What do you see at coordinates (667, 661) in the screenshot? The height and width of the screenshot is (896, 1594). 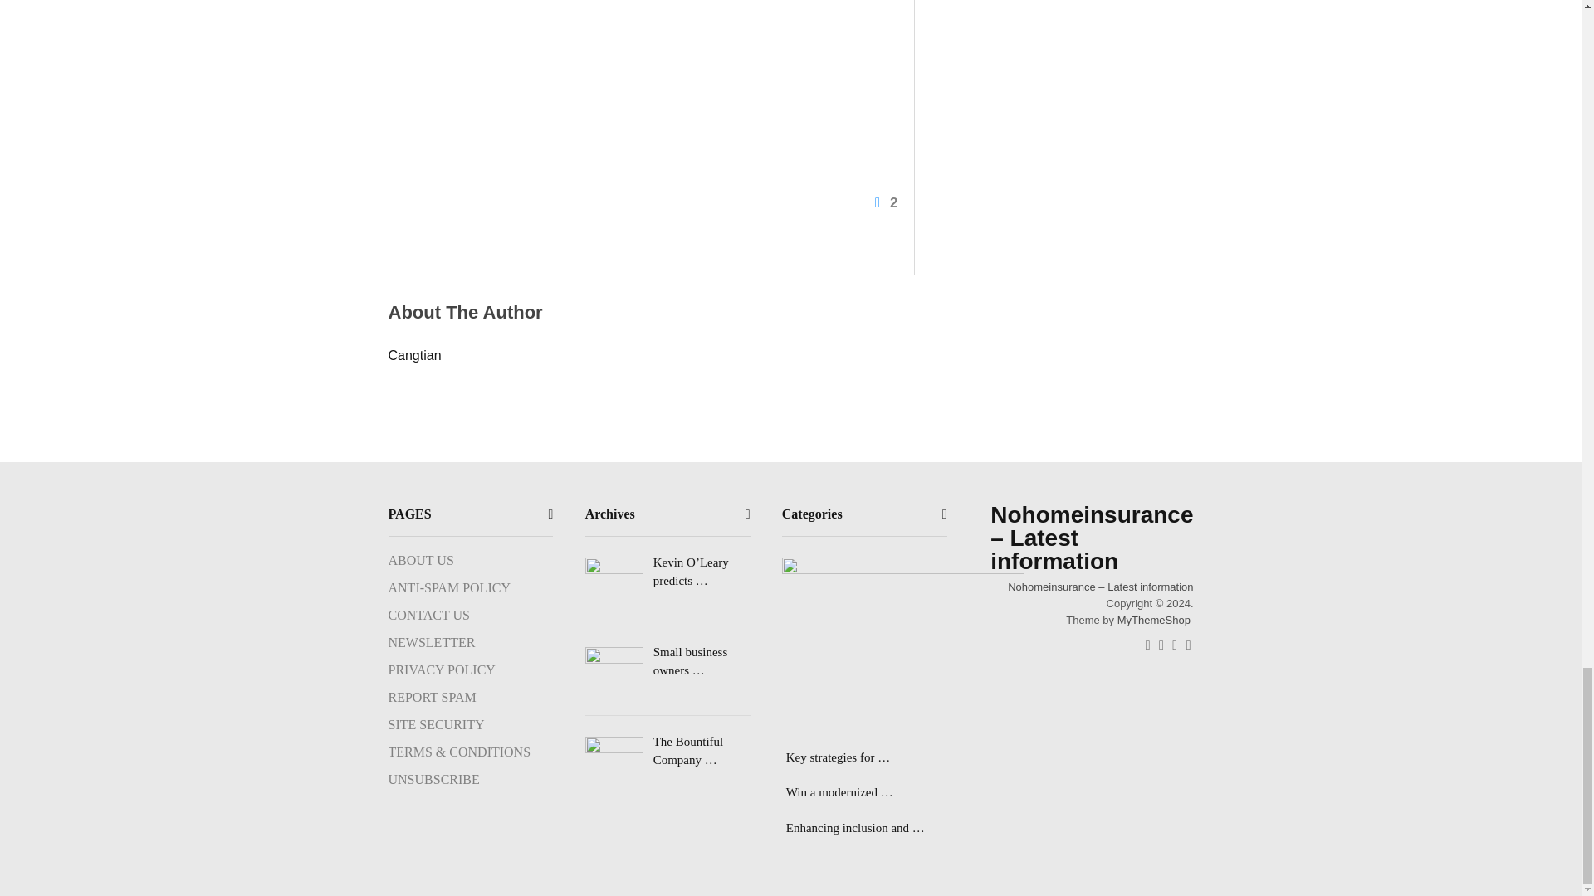 I see `Small business owners say credit crunch post-SVB has arrived` at bounding box center [667, 661].